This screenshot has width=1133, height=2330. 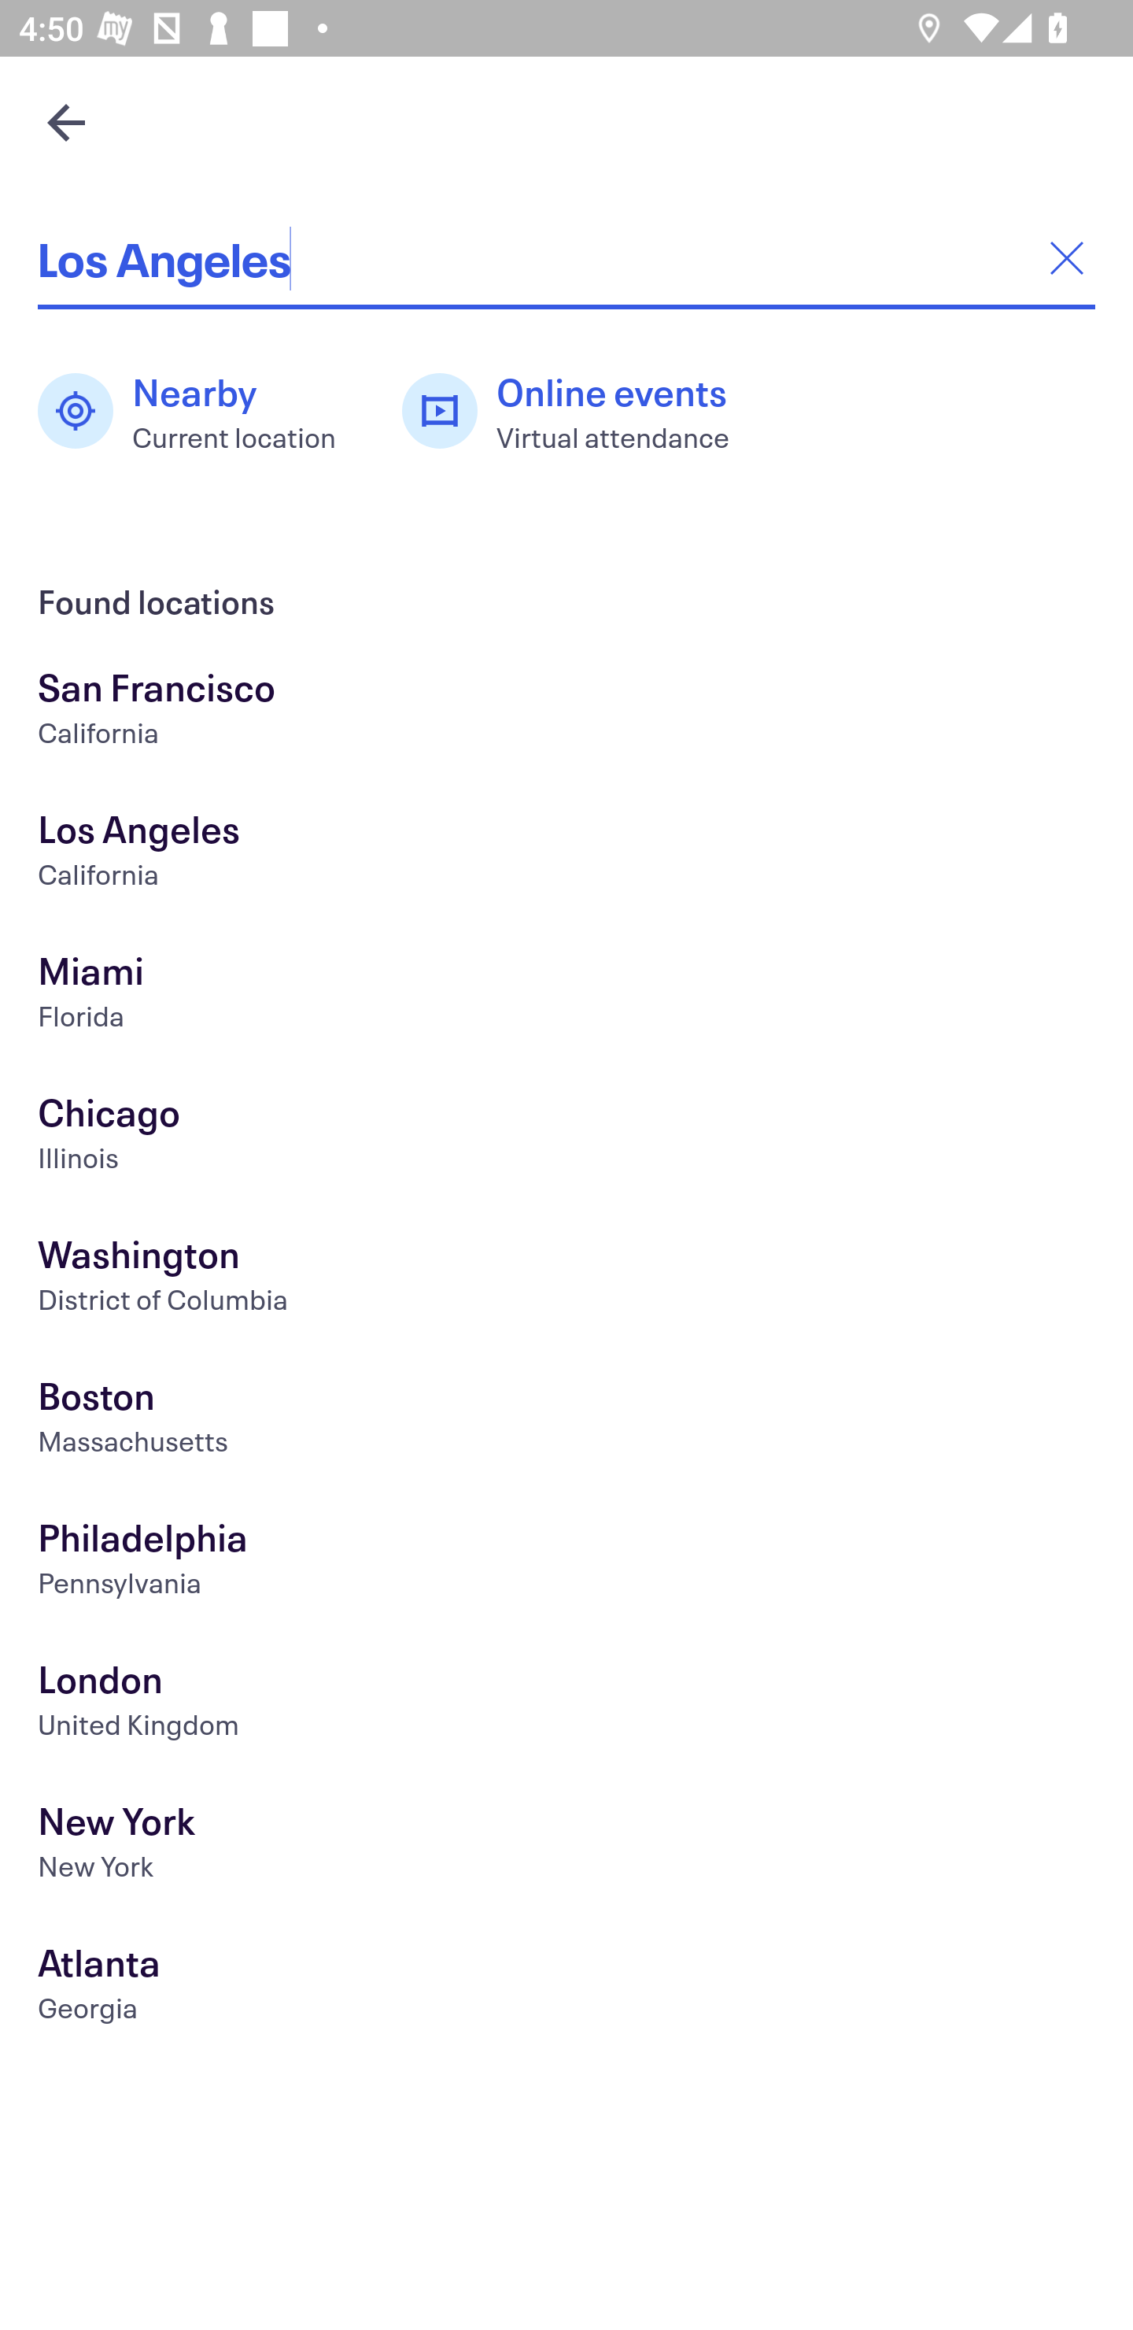 What do you see at coordinates (566, 1563) in the screenshot?
I see `Philadelphia Pennsylvania` at bounding box center [566, 1563].